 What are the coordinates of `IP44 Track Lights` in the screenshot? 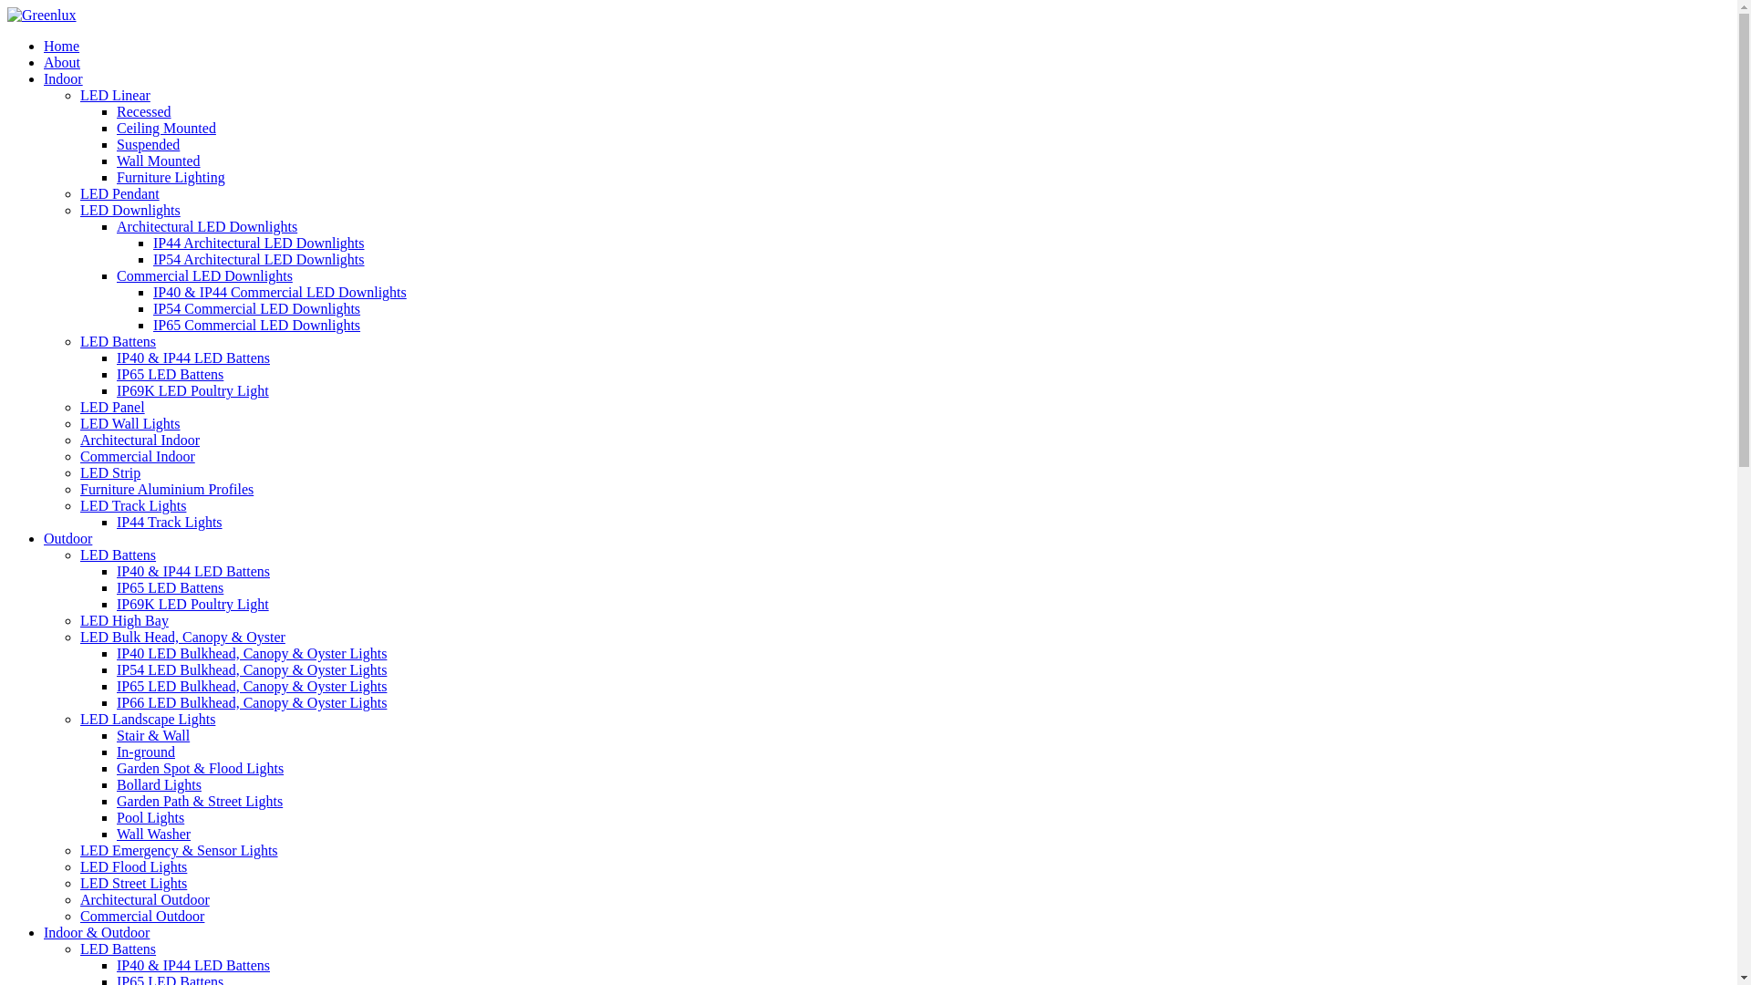 It's located at (170, 522).